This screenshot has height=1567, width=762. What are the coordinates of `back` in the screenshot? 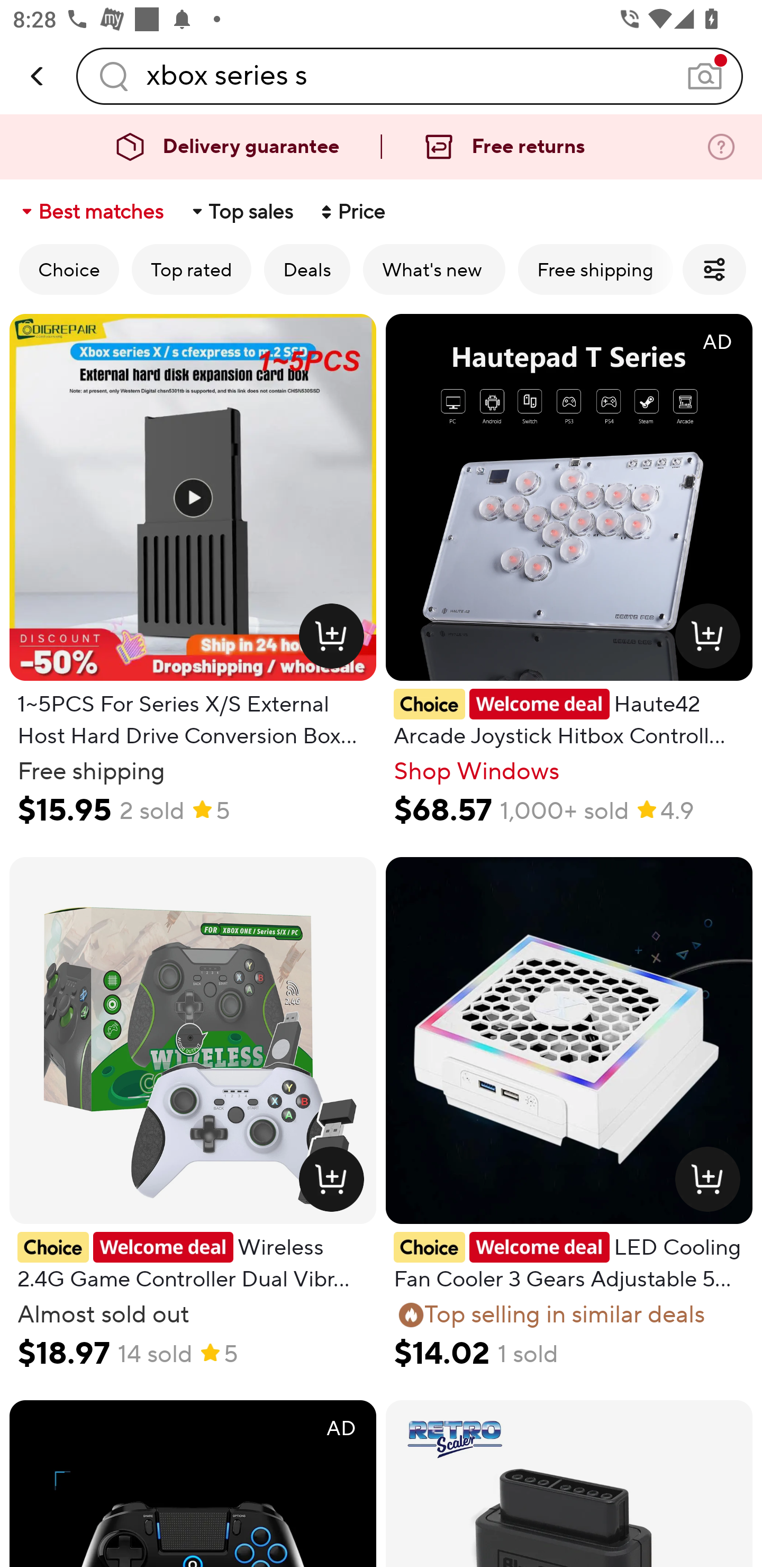 It's located at (38, 76).